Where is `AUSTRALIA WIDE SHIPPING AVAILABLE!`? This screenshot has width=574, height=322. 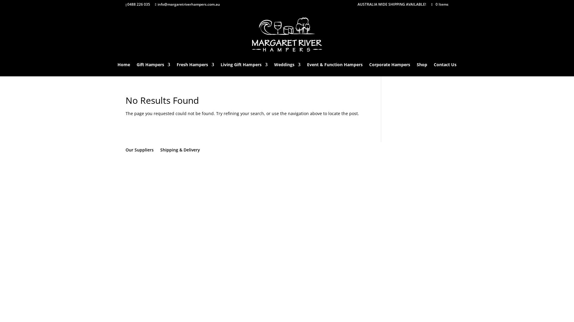 AUSTRALIA WIDE SHIPPING AVAILABLE! is located at coordinates (392, 6).